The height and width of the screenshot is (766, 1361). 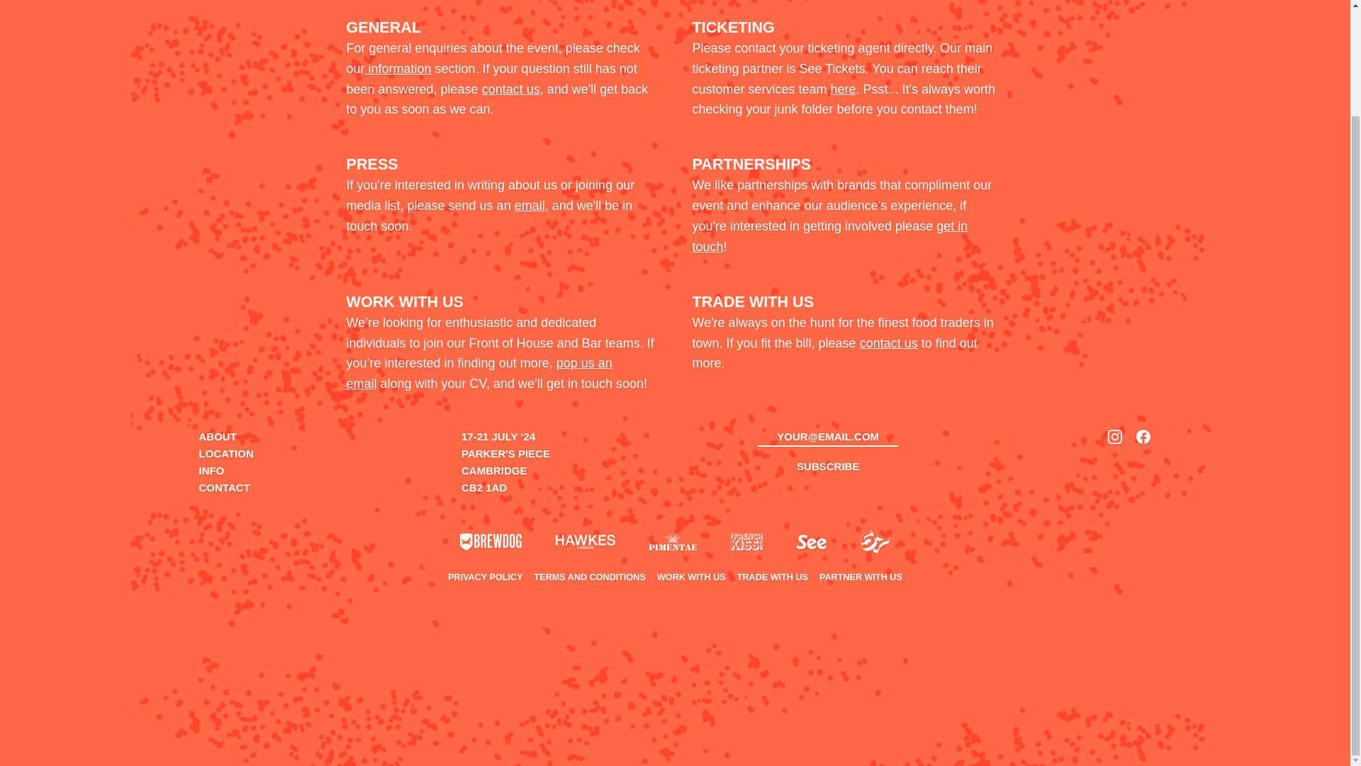 I want to click on contact us, so click(x=889, y=343).